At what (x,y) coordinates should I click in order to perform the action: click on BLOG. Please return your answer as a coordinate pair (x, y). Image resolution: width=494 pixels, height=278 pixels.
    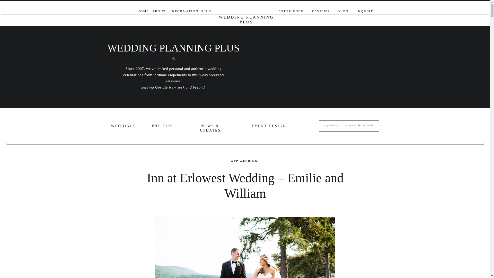
    Looking at the image, I should click on (343, 12).